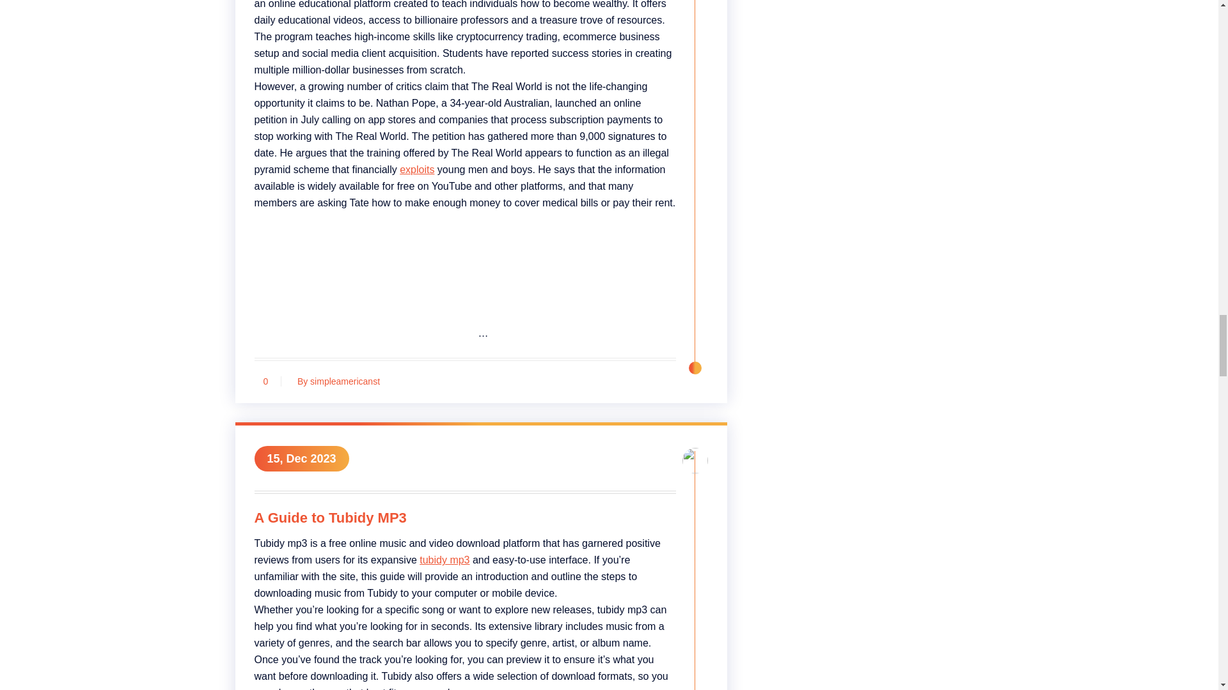  Describe the element at coordinates (266, 381) in the screenshot. I see `0` at that location.